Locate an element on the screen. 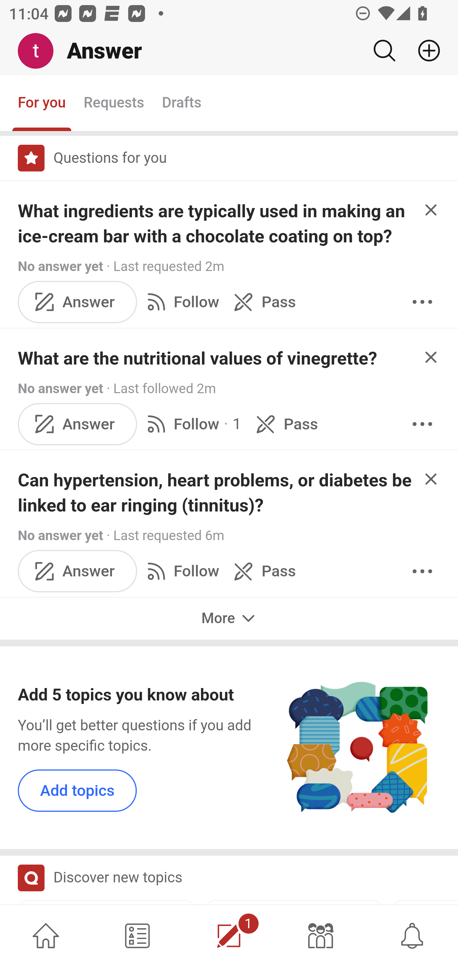 The image size is (458, 967). Follow · 1 is located at coordinates (192, 424).